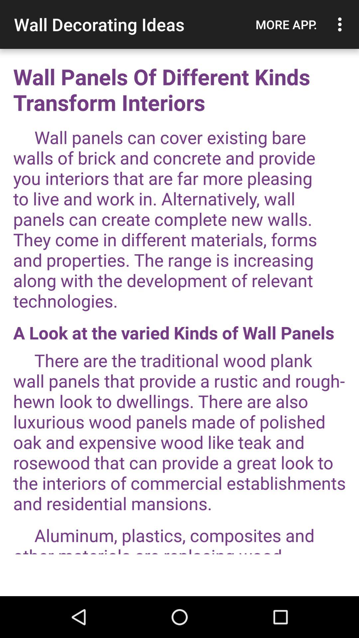 The width and height of the screenshot is (359, 638). Describe the element at coordinates (286, 24) in the screenshot. I see `turn on icon above the wall panels of` at that location.